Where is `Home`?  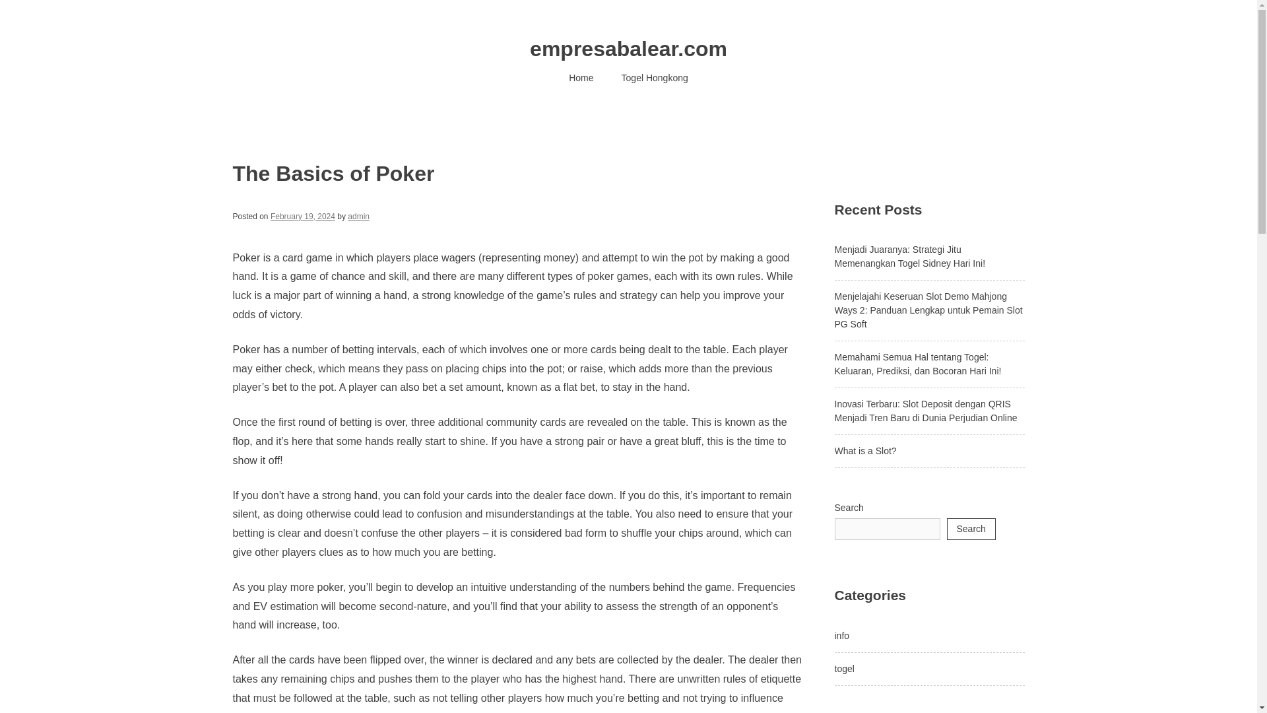 Home is located at coordinates (581, 78).